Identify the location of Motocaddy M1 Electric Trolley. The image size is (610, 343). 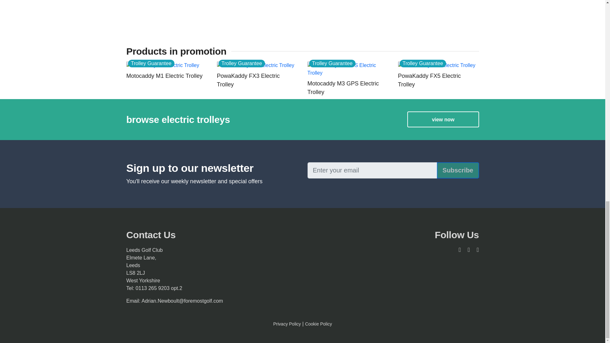
(166, 76).